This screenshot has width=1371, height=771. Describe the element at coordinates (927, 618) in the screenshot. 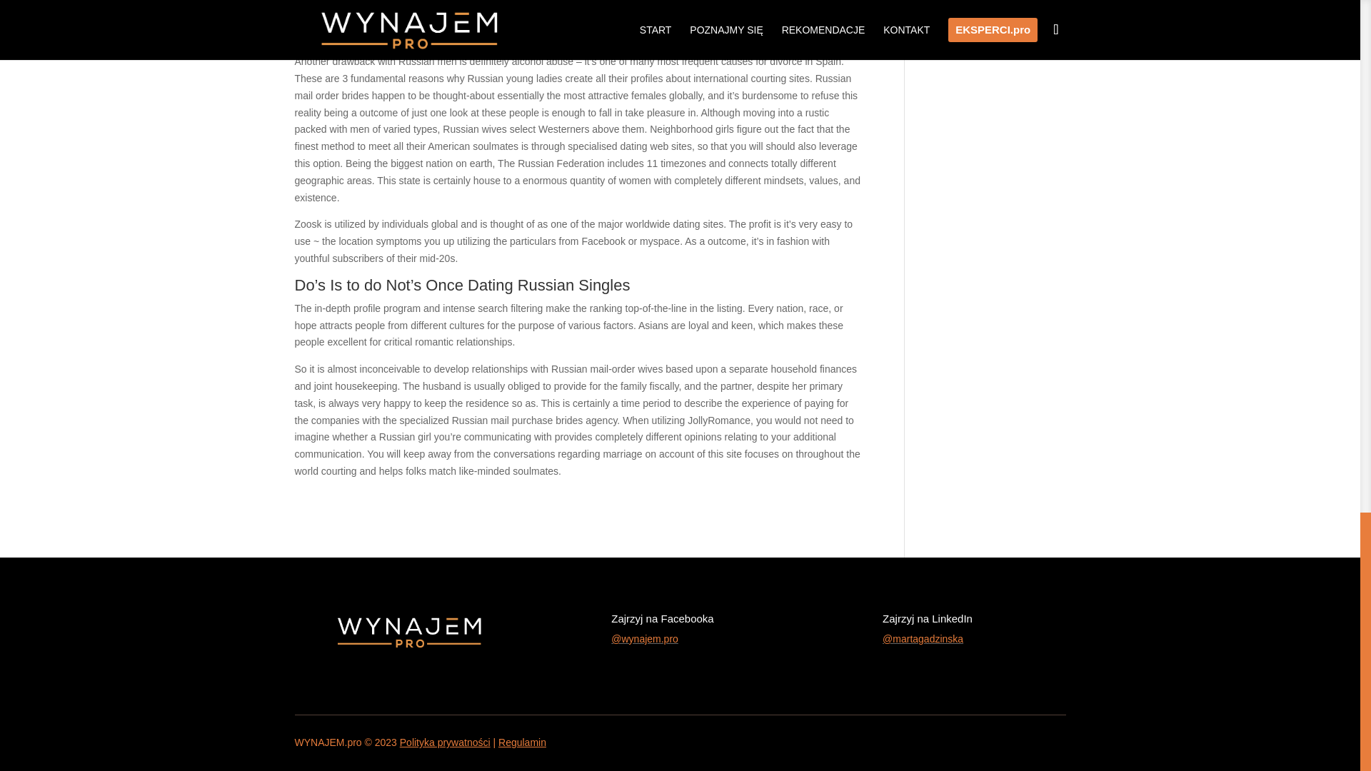

I see `Zajrzyj na LinkedIn` at that location.